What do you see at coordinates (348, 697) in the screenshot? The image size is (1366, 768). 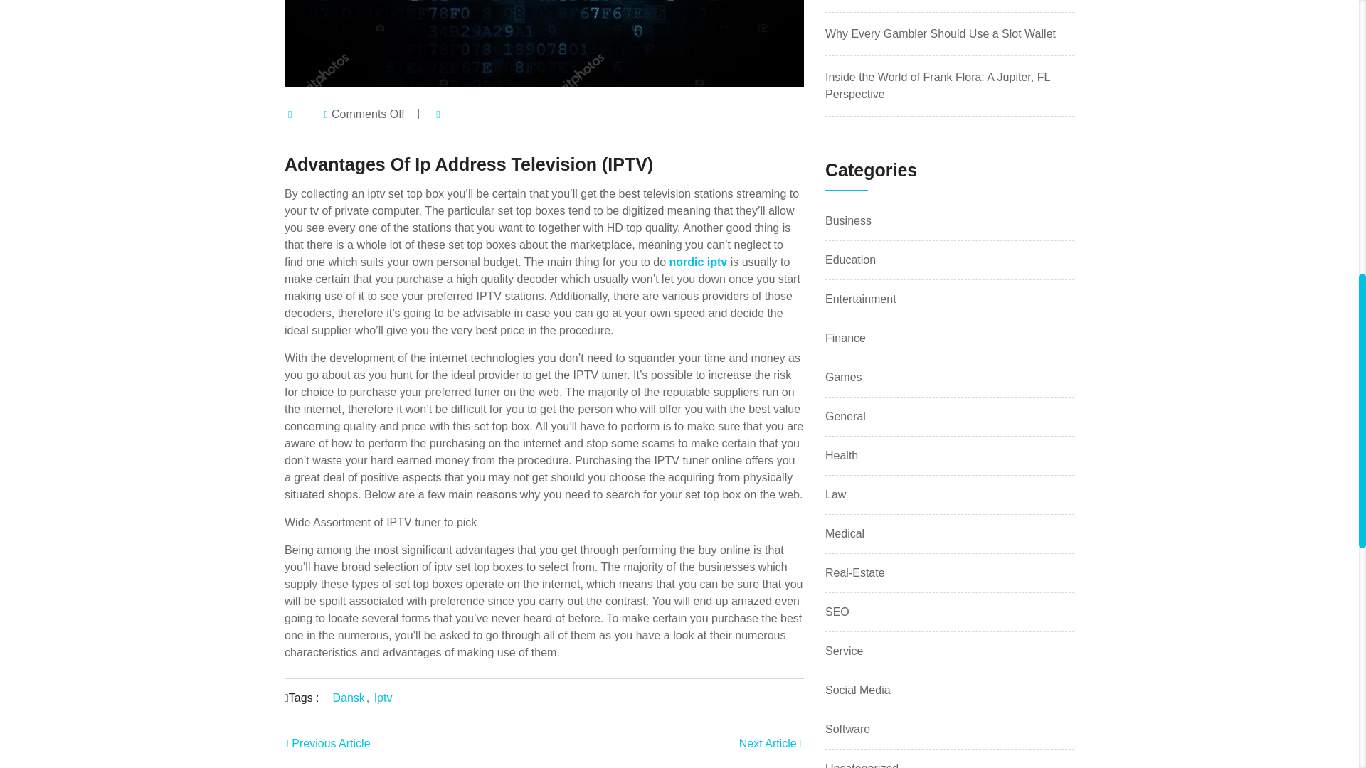 I see `Dansk` at bounding box center [348, 697].